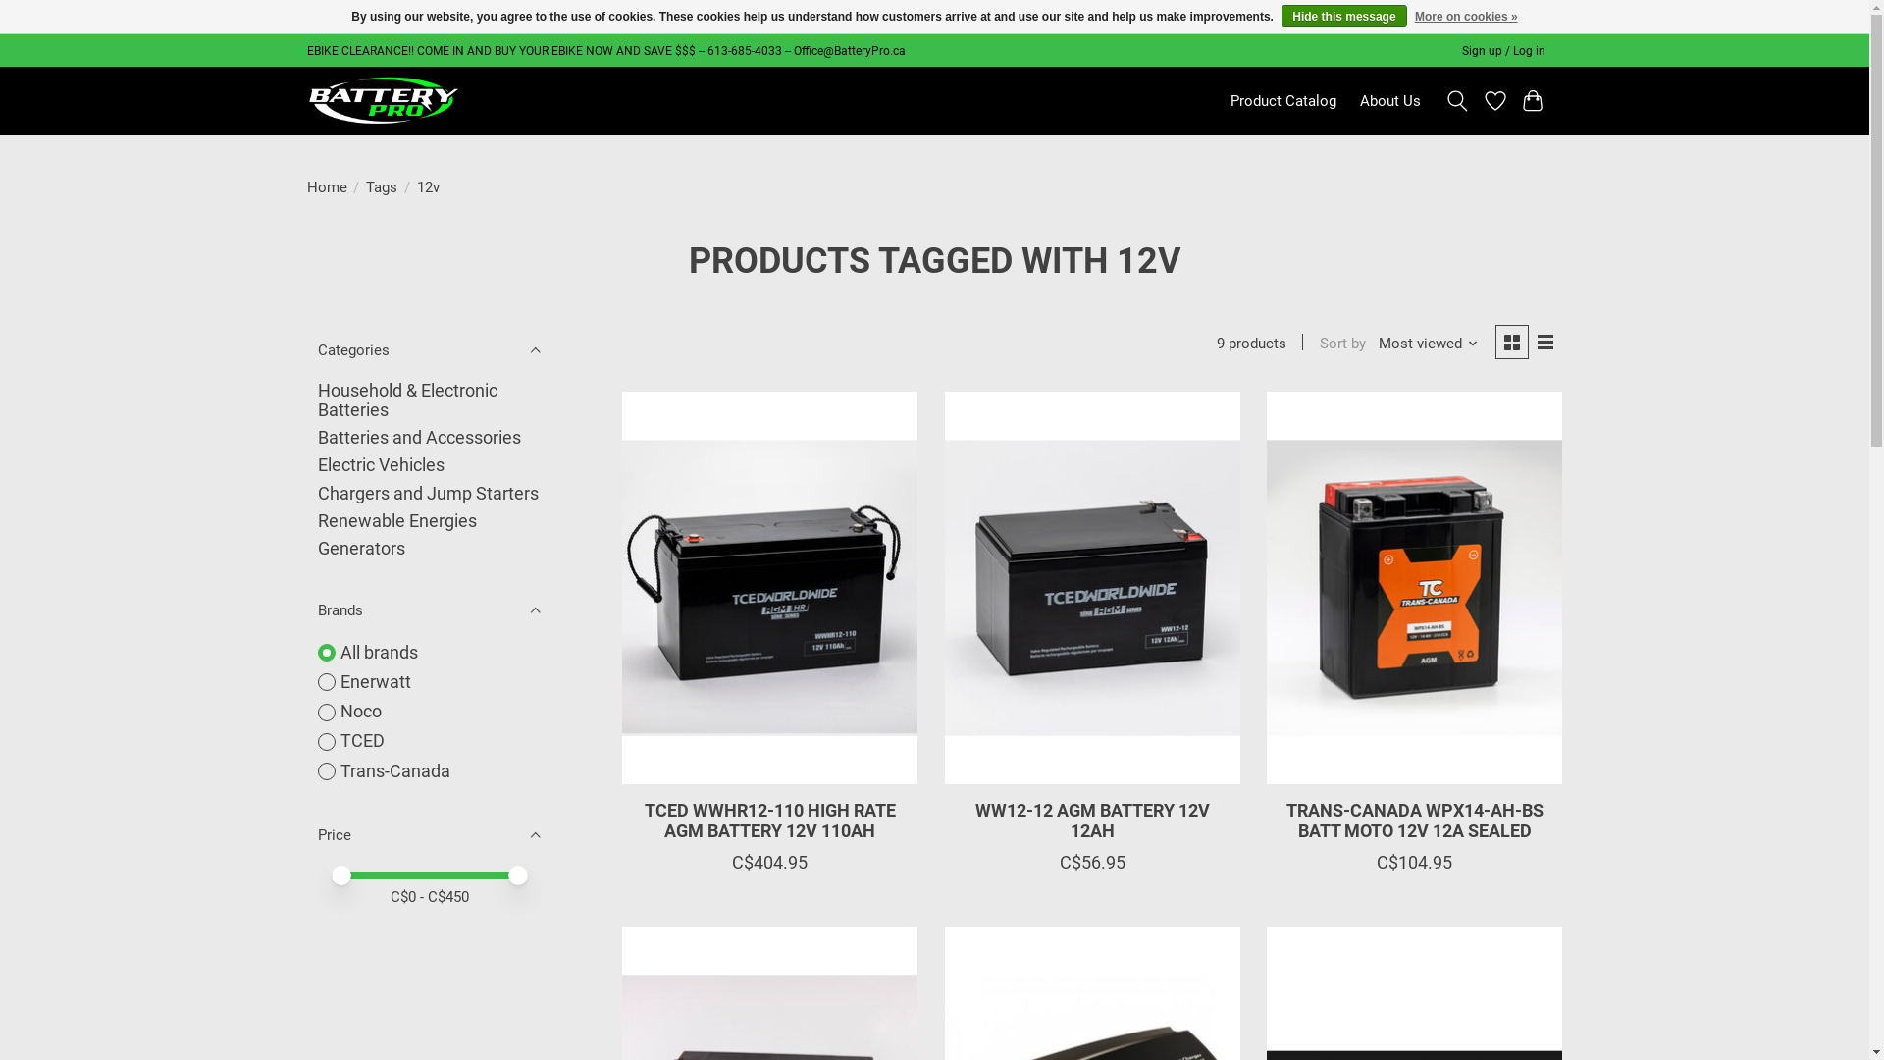  I want to click on Product Catalog, so click(1283, 101).